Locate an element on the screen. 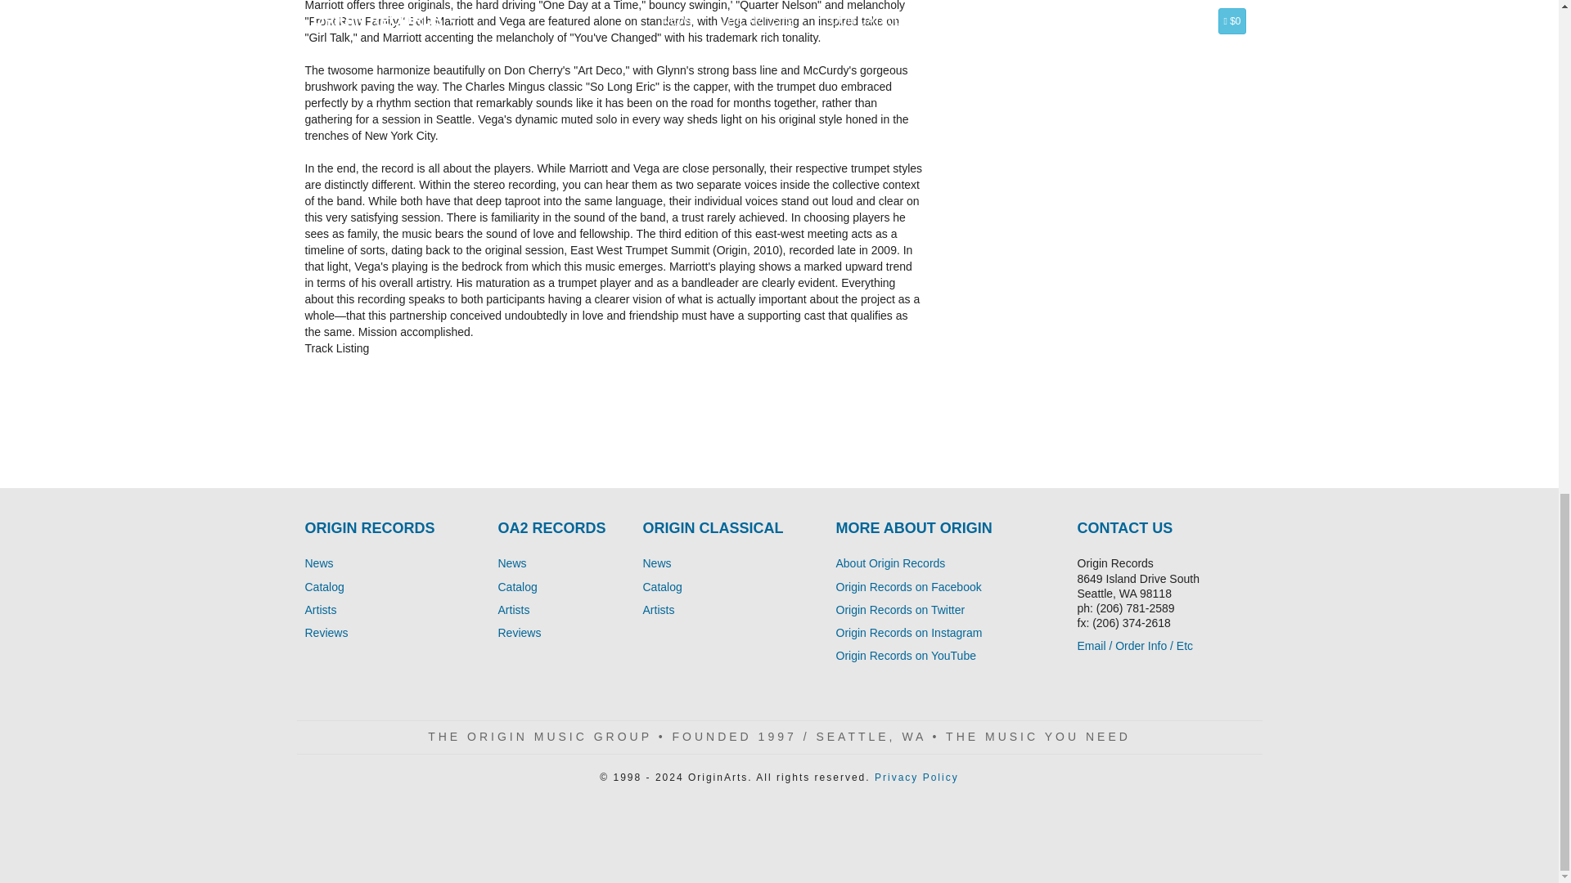 Image resolution: width=1571 pixels, height=883 pixels. Origin Records Artists is located at coordinates (320, 609).